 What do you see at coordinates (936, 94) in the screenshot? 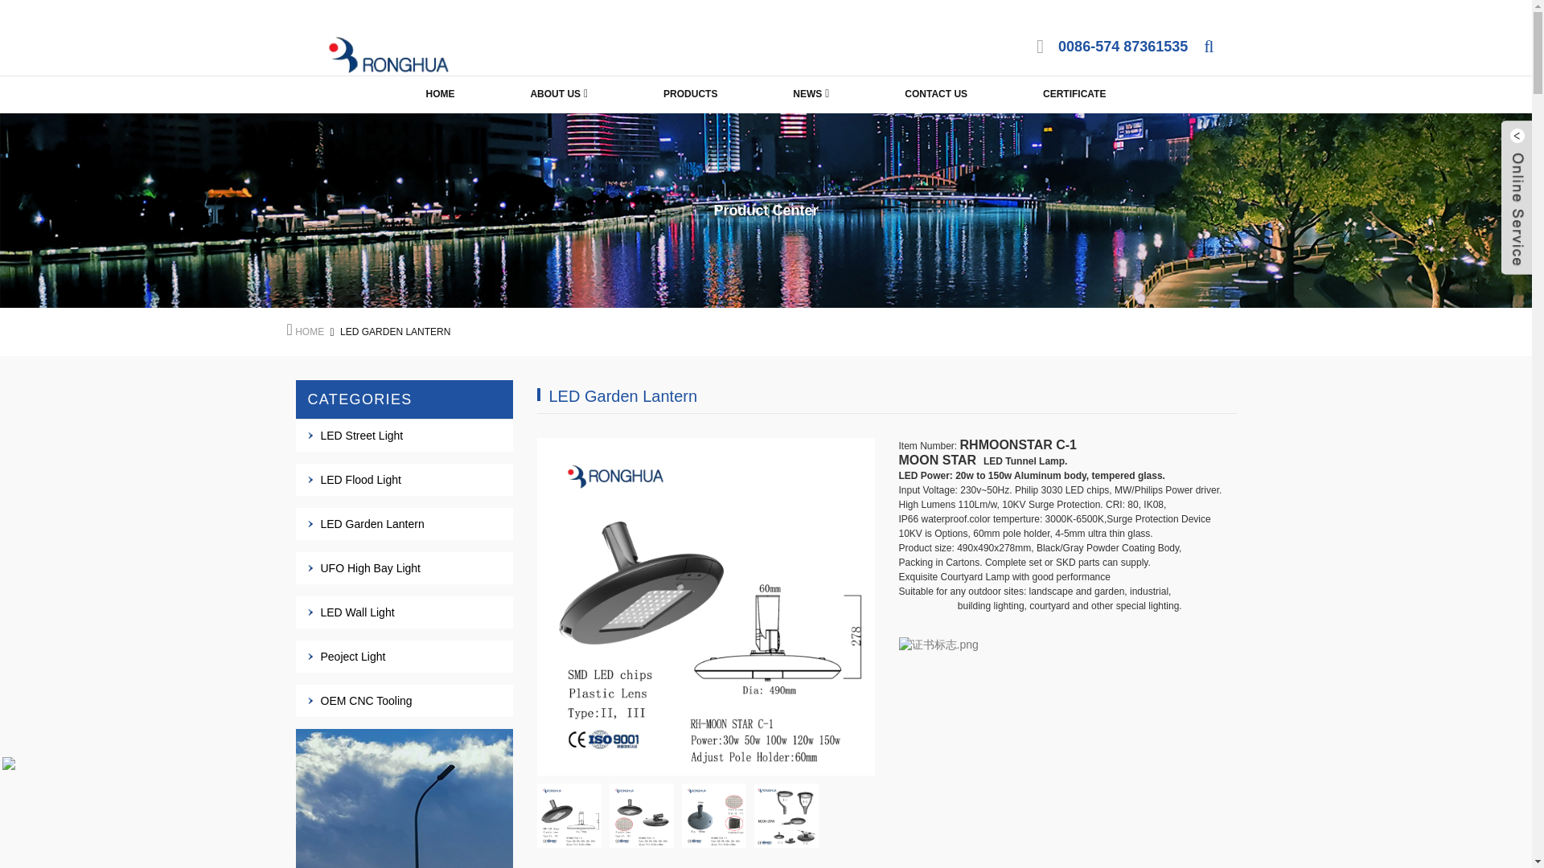
I see `CONTACT US` at bounding box center [936, 94].